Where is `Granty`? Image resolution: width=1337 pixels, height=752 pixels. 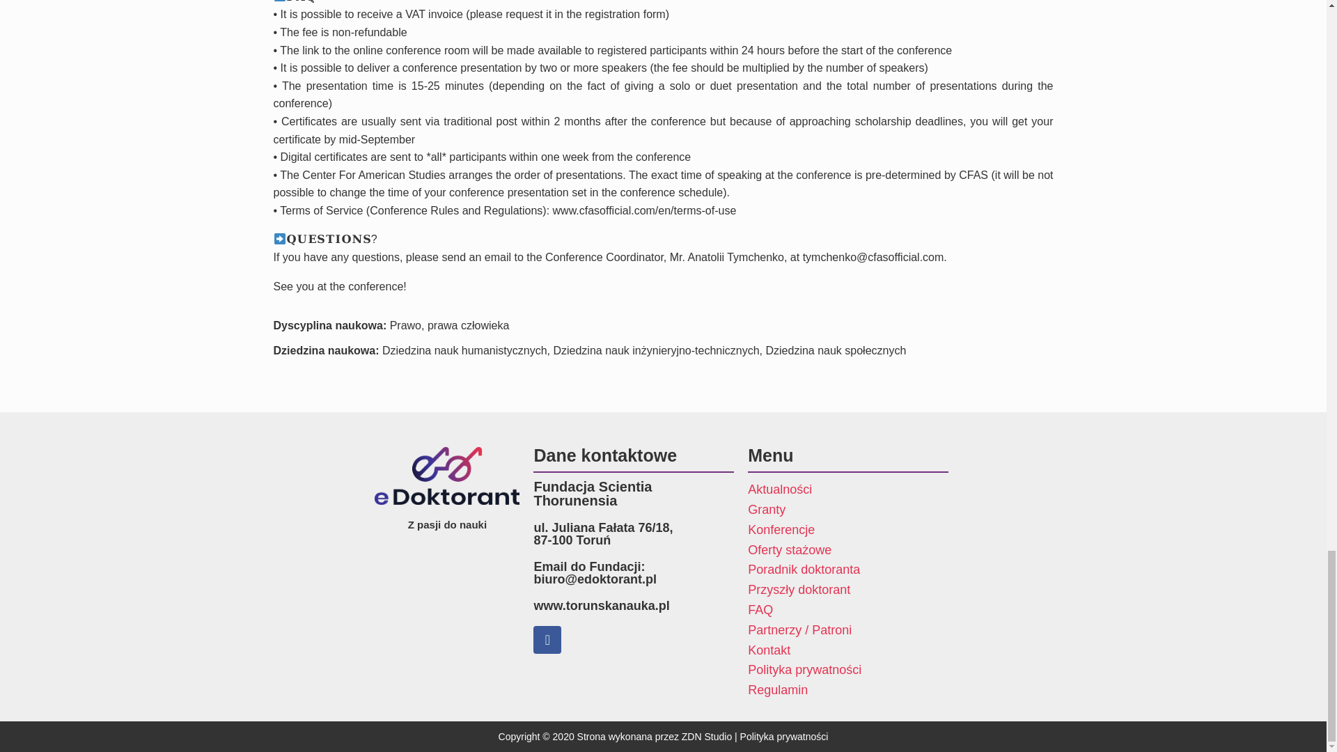
Granty is located at coordinates (847, 510).